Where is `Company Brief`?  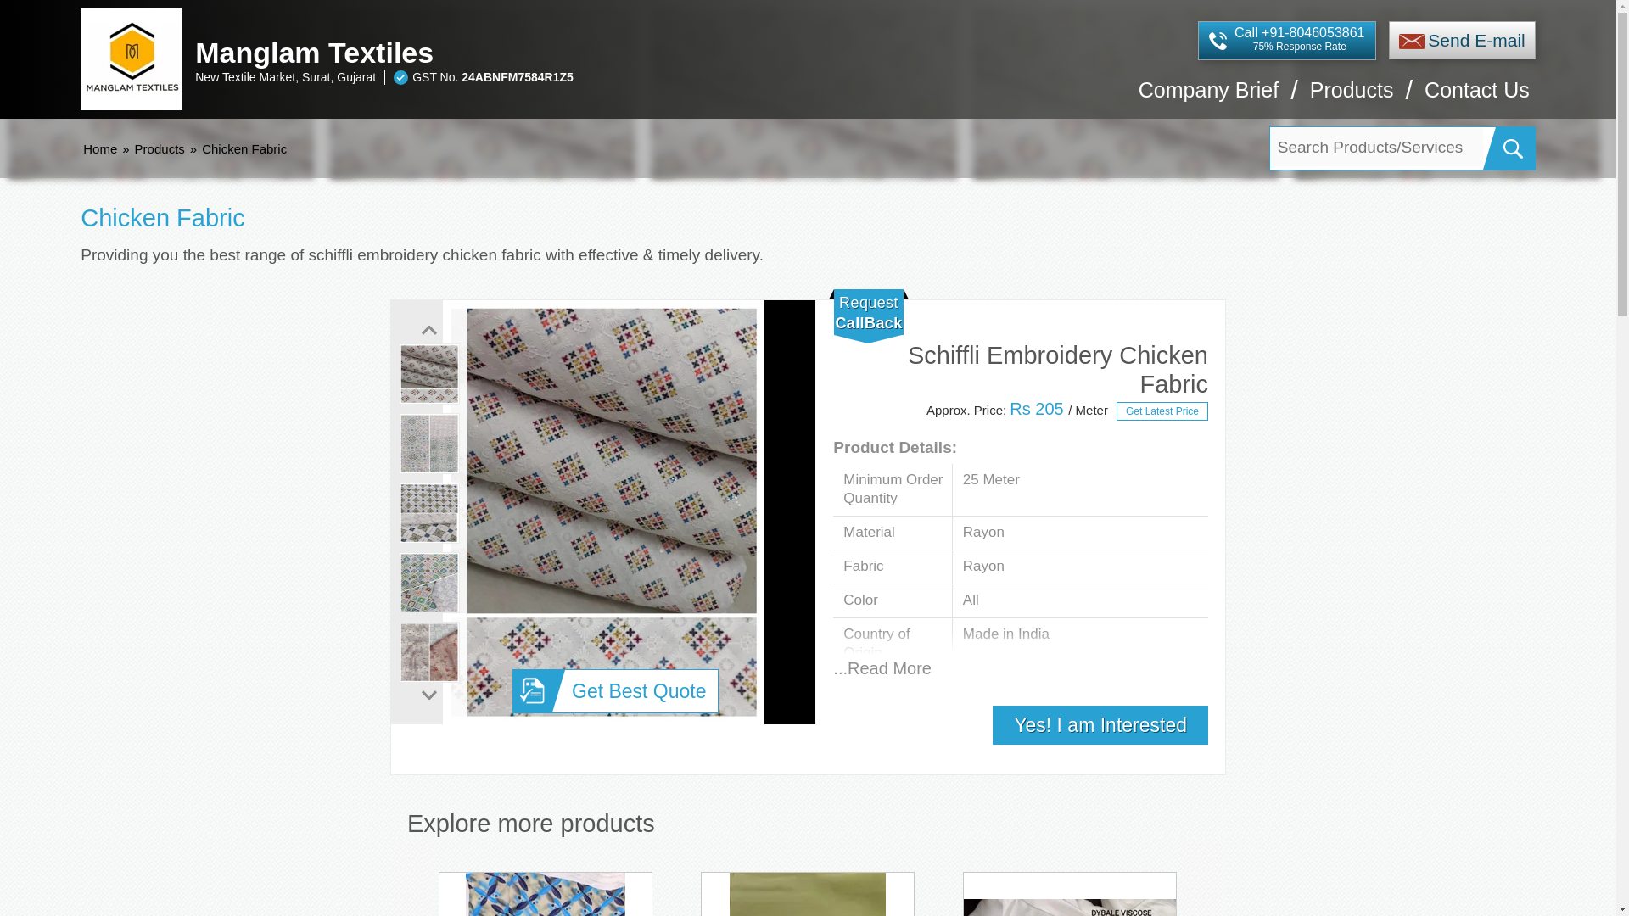
Company Brief is located at coordinates (1208, 98).